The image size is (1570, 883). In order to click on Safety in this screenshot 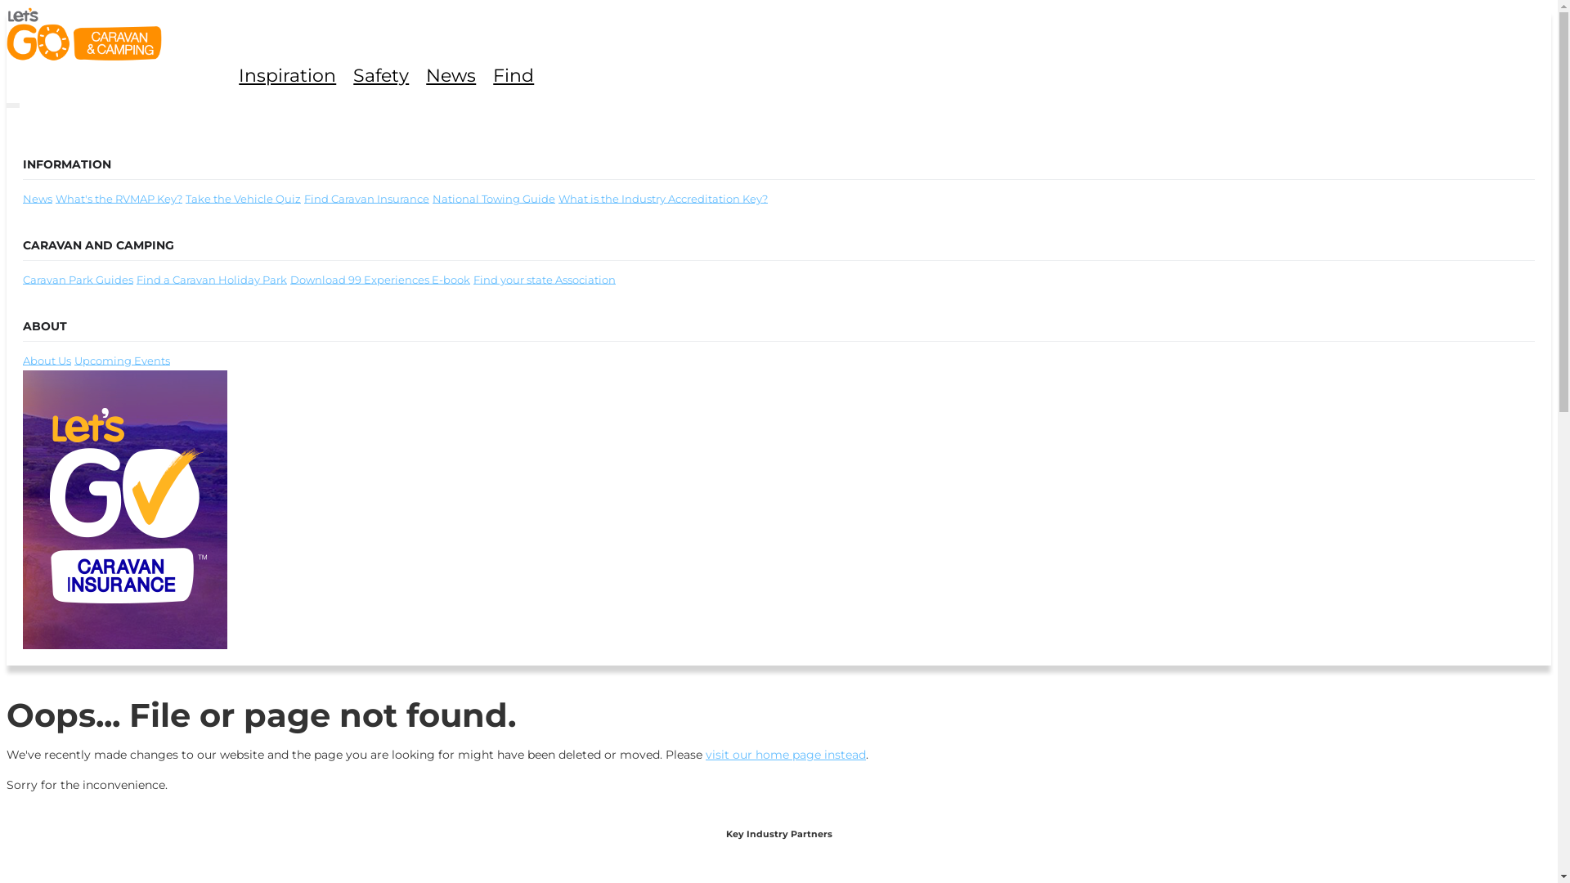, I will do `click(388, 75)`.